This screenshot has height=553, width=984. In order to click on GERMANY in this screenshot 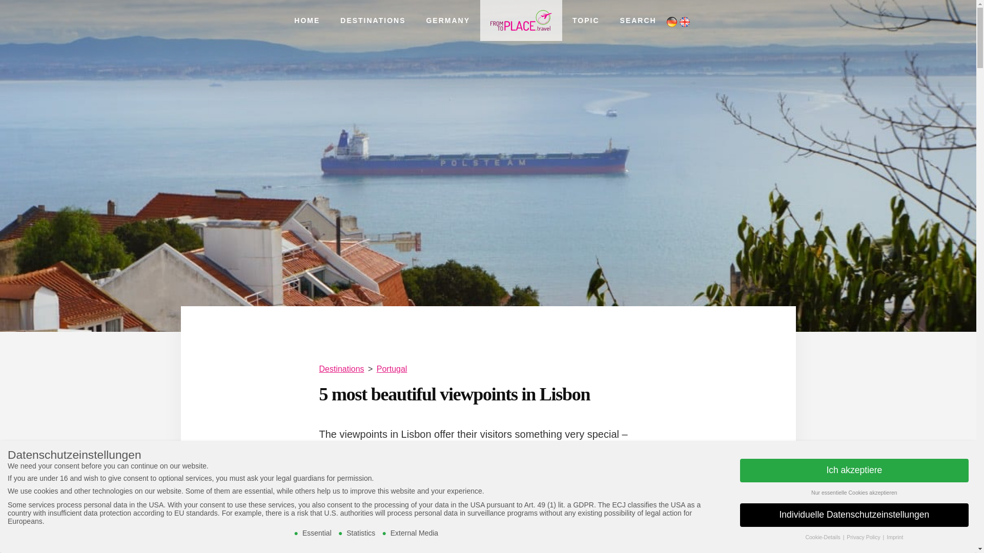, I will do `click(447, 20)`.